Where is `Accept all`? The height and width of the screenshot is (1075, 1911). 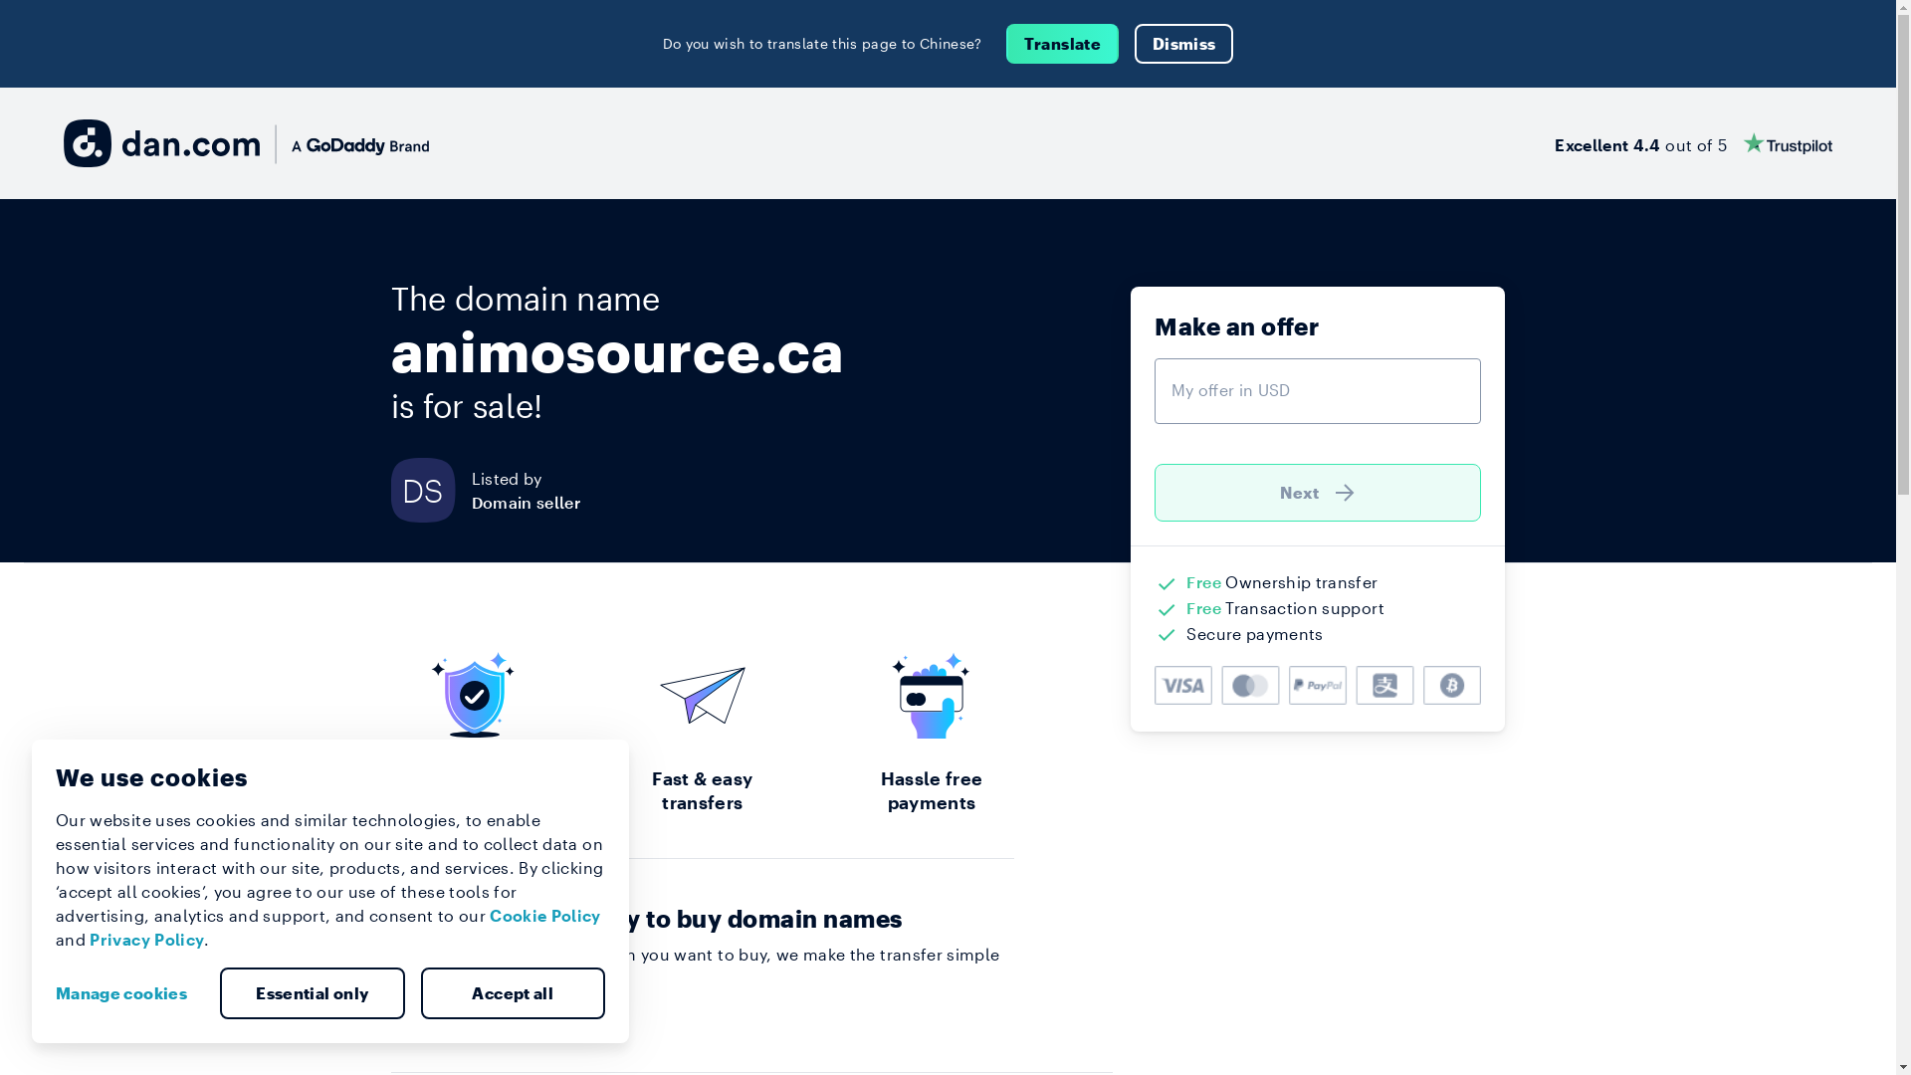
Accept all is located at coordinates (513, 993).